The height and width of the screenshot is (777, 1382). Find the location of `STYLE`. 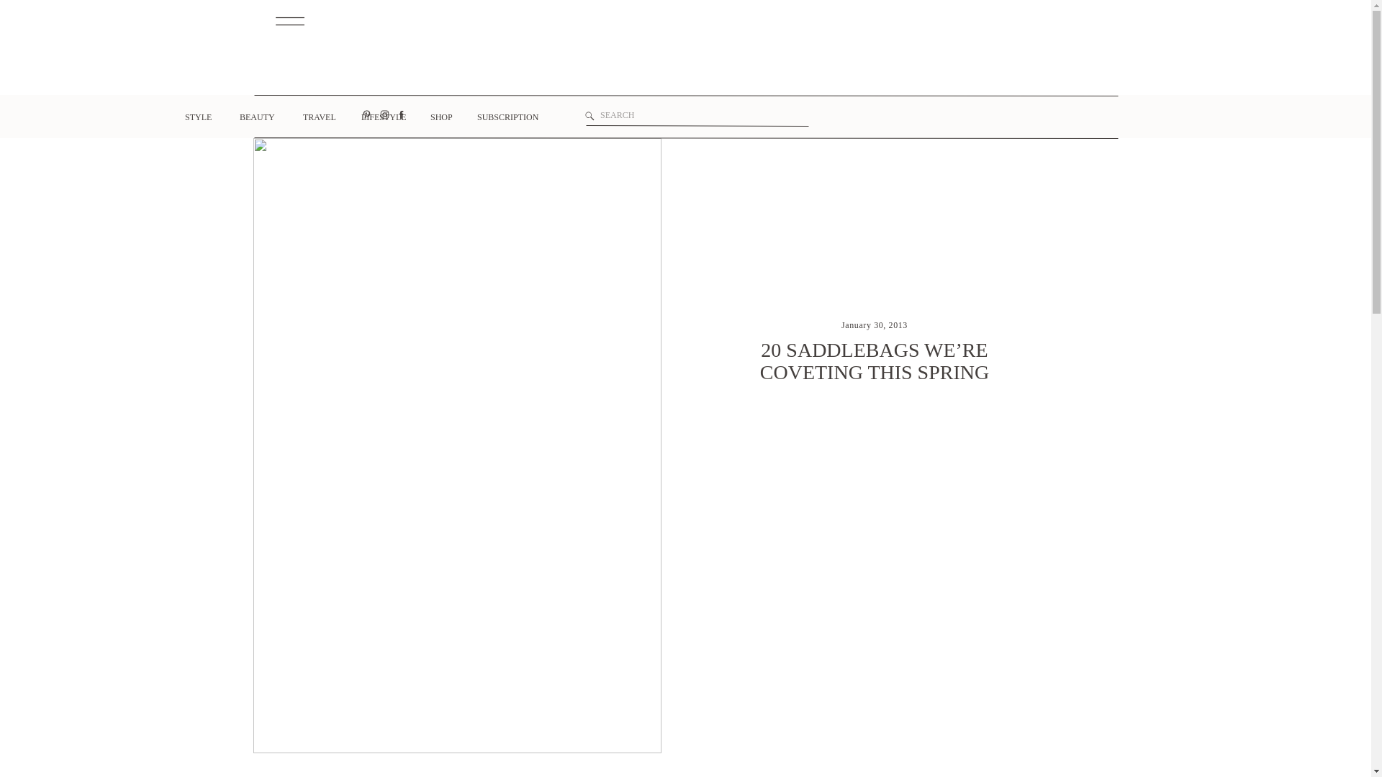

STYLE is located at coordinates (196, 118).